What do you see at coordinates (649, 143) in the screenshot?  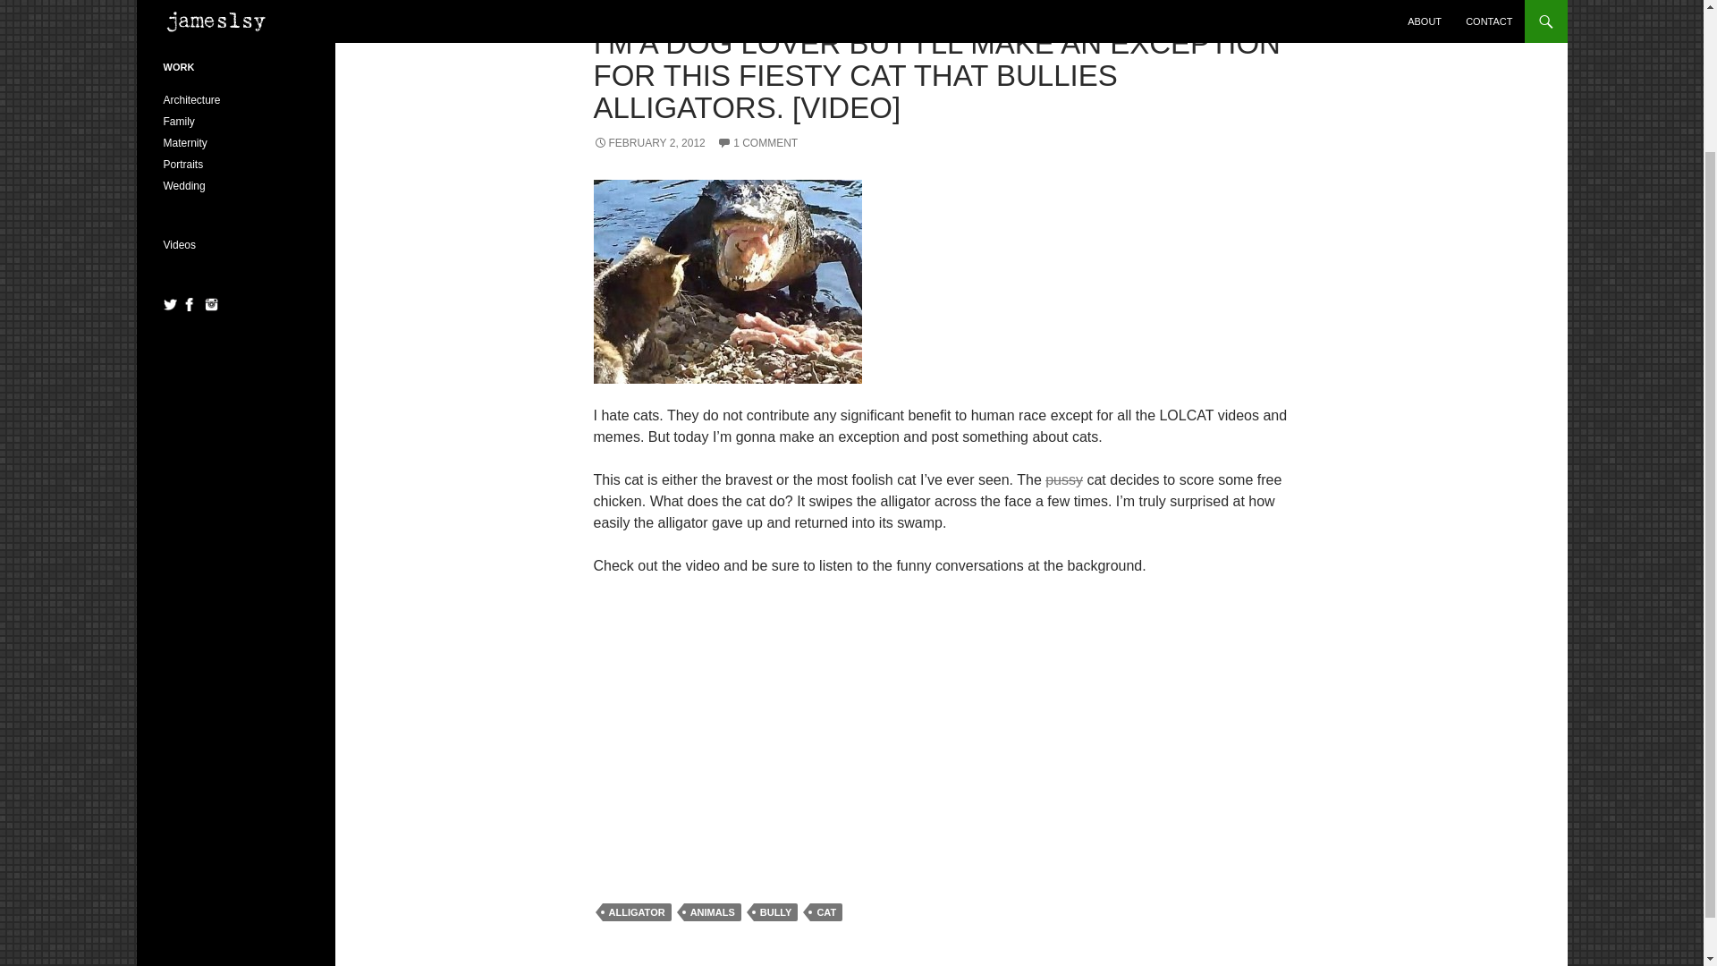 I see `FEBRUARY 2, 2012` at bounding box center [649, 143].